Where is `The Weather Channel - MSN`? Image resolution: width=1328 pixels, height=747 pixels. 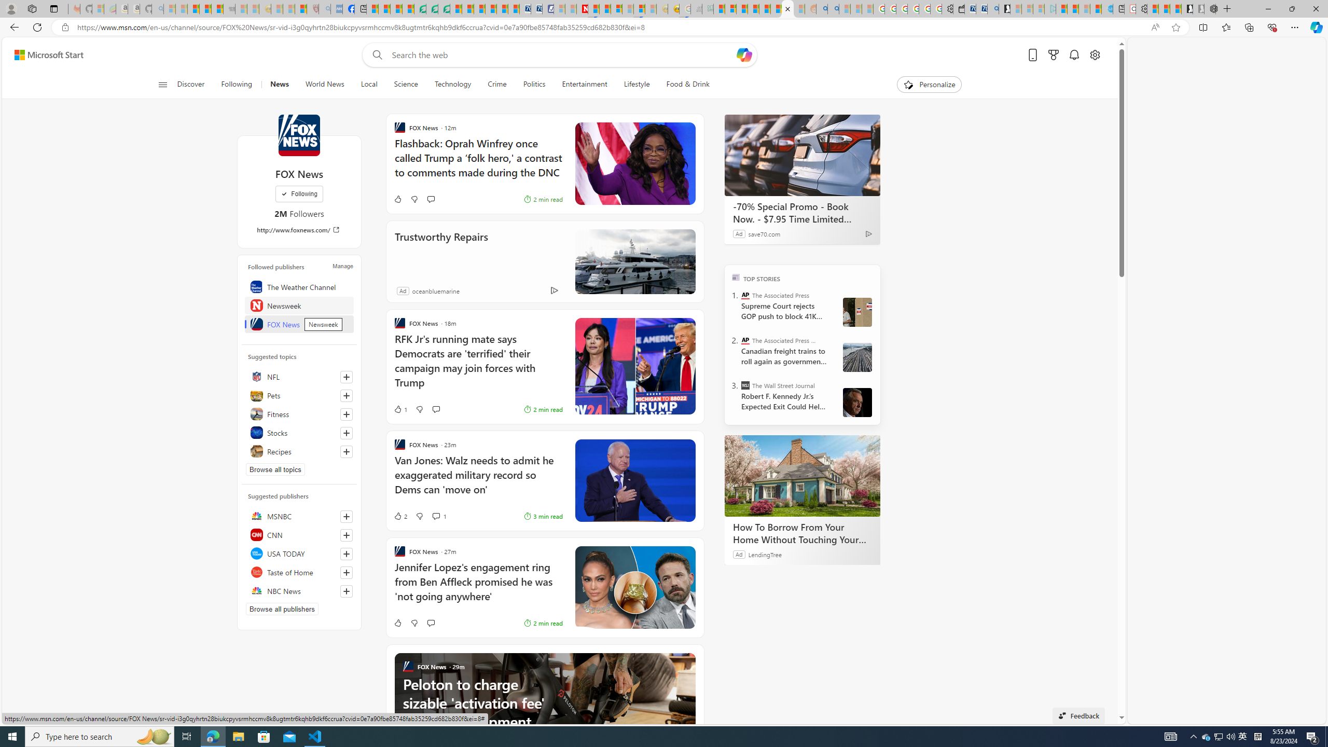
The Weather Channel - MSN is located at coordinates (194, 9).